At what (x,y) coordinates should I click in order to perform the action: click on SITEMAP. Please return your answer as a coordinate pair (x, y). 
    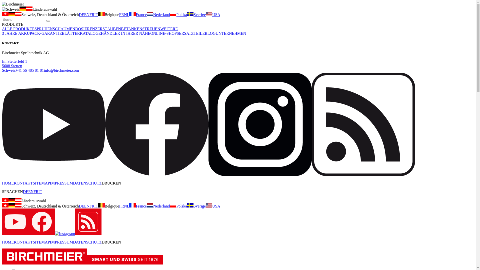
    Looking at the image, I should click on (41, 183).